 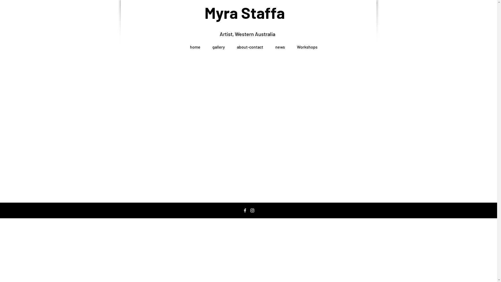 I want to click on gallery, so click(x=218, y=44).